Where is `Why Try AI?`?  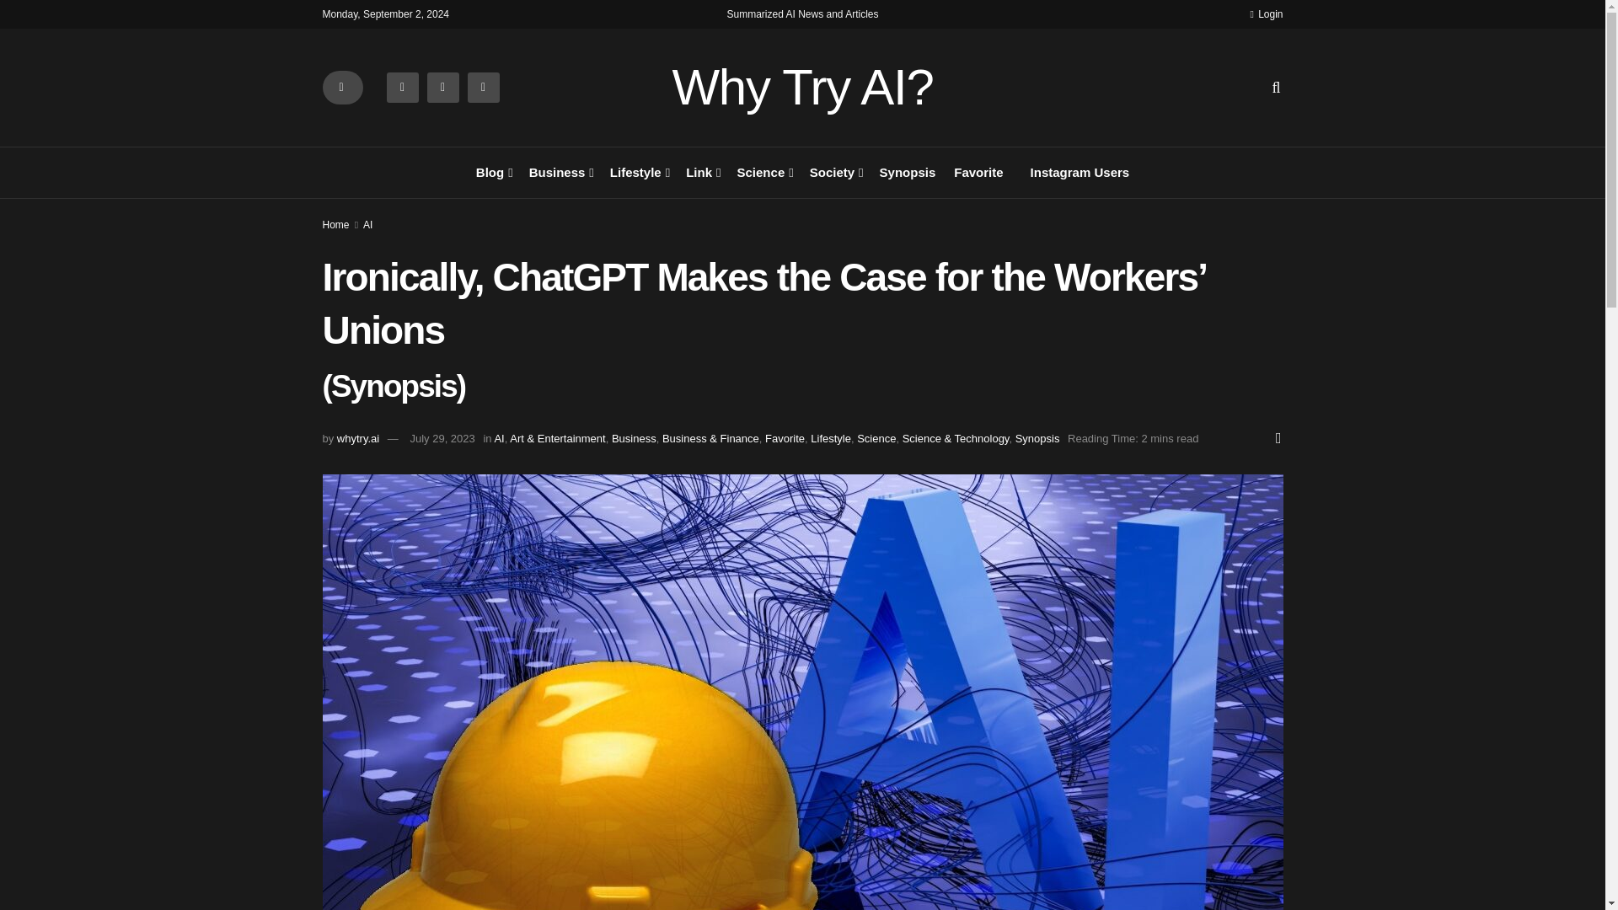 Why Try AI? is located at coordinates (802, 88).